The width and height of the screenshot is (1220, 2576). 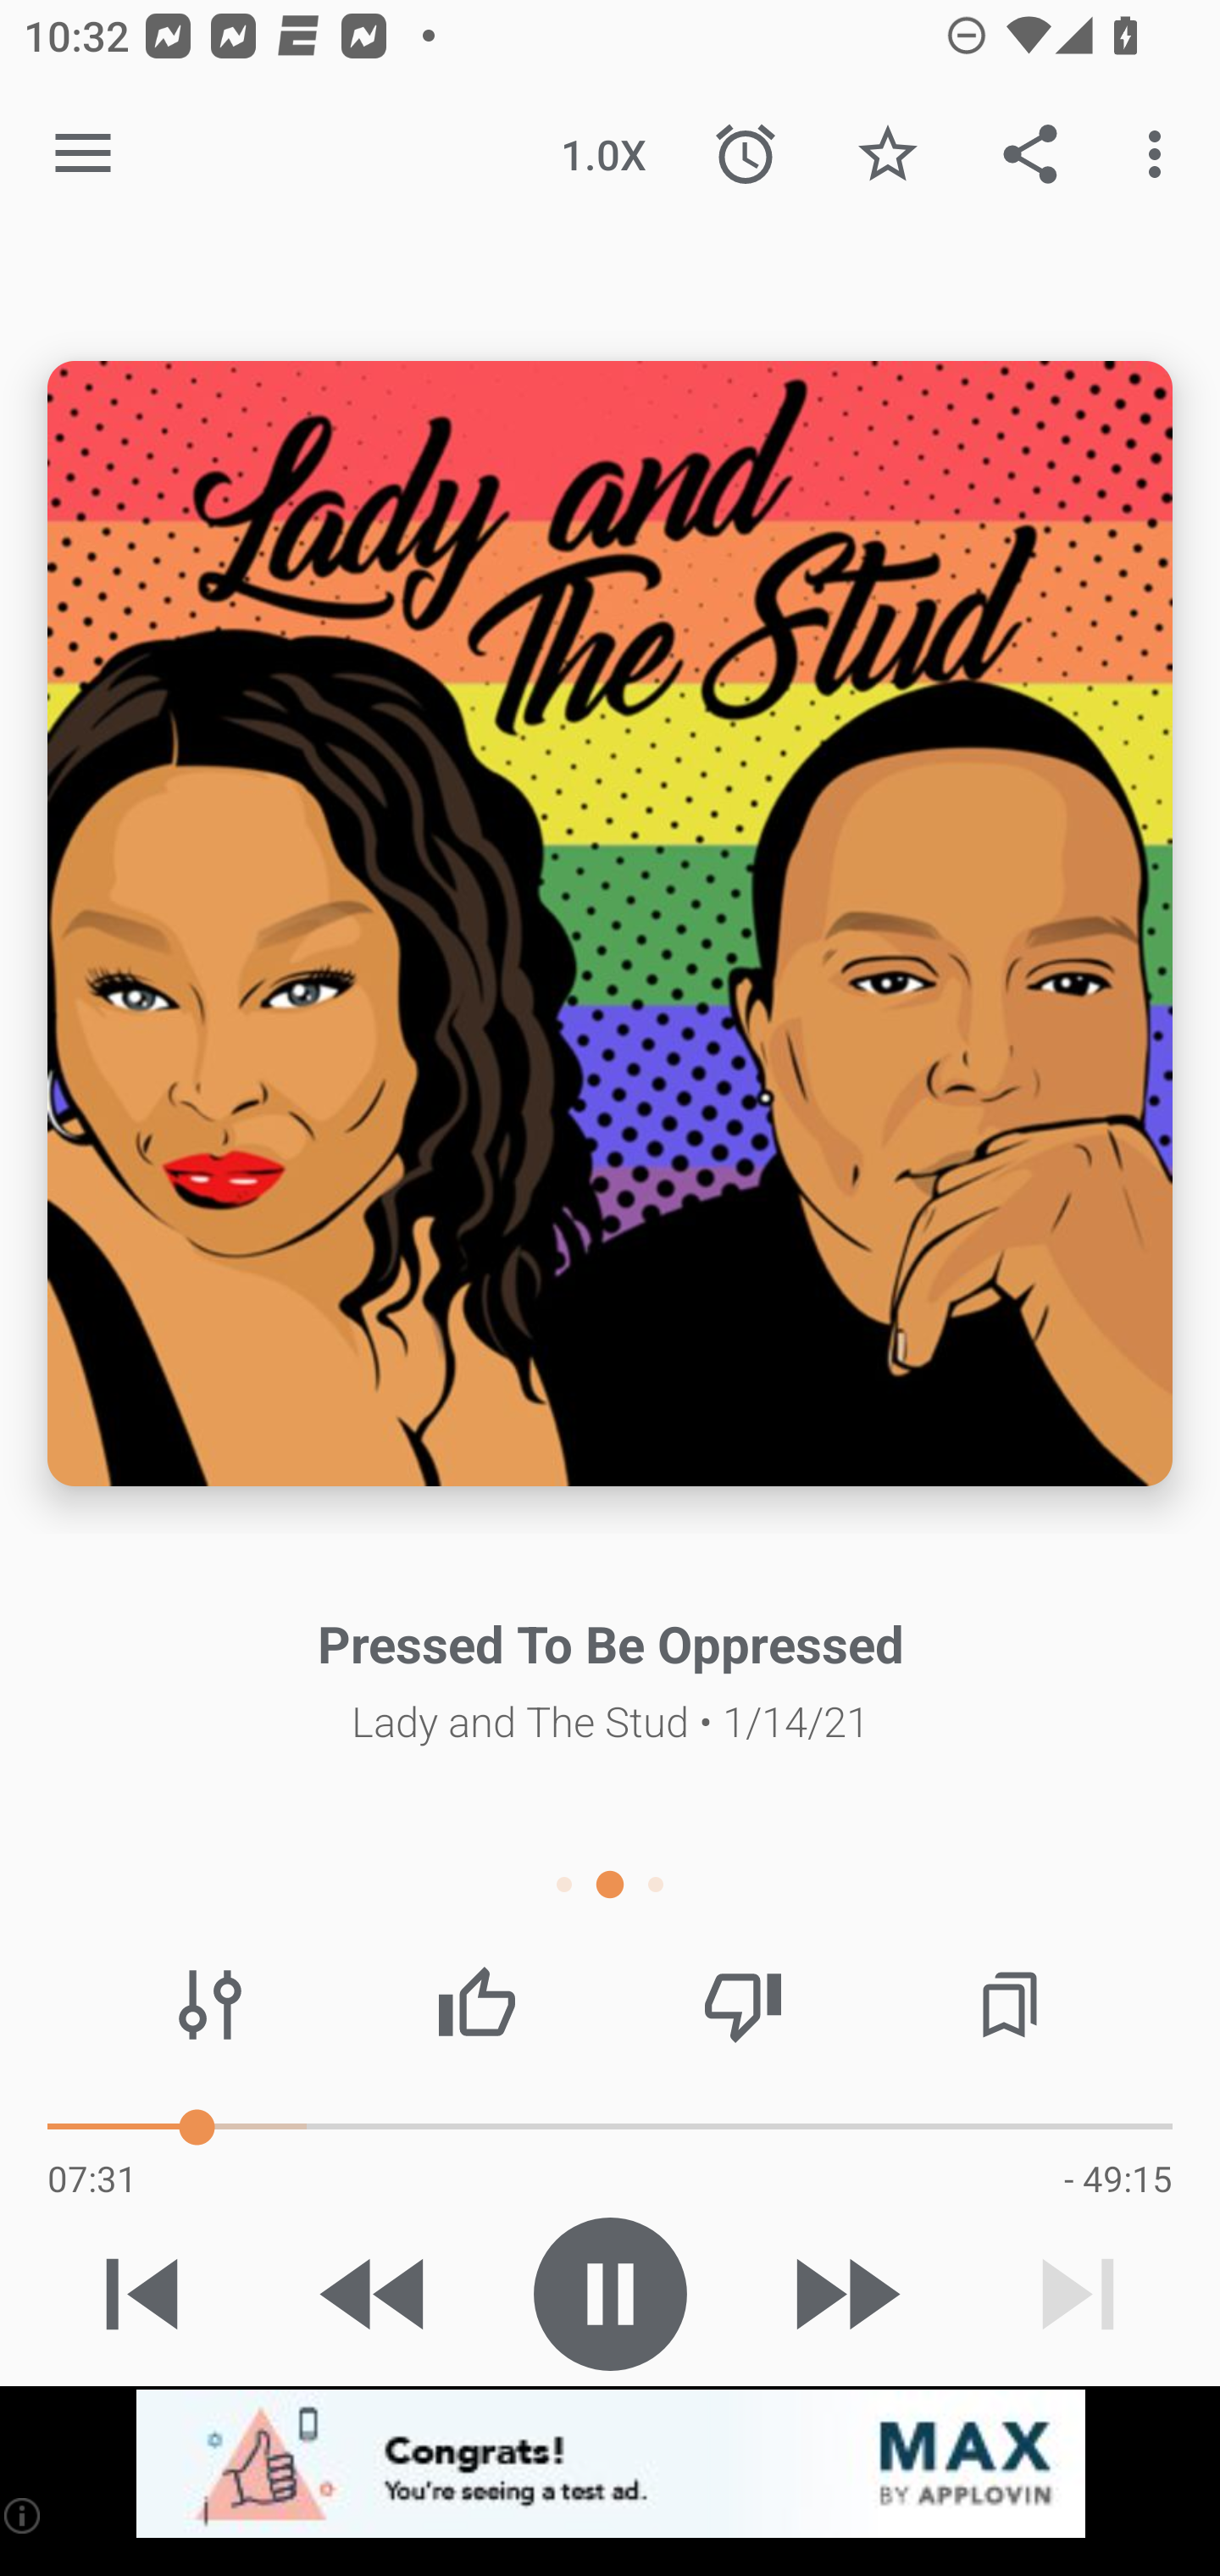 I want to click on Skip 15s backward, so click(x=375, y=2294).